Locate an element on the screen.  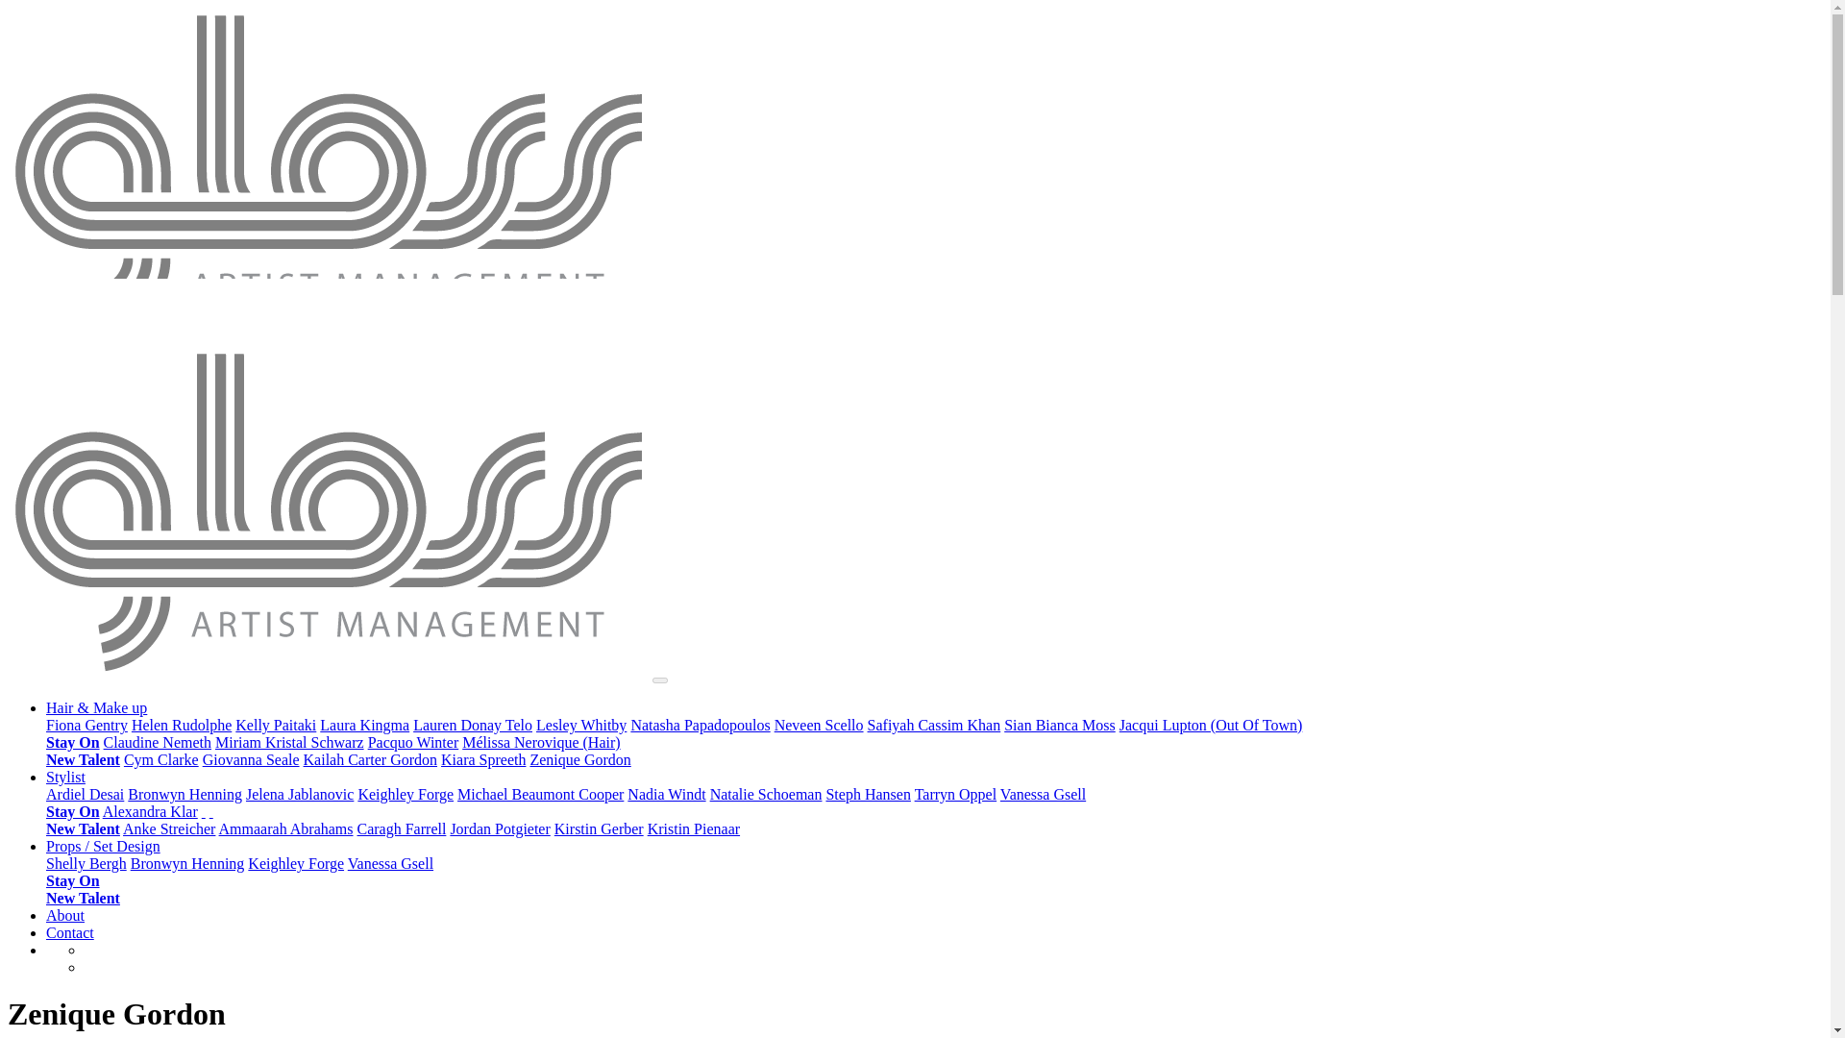
Fiona Gentry is located at coordinates (86, 725).